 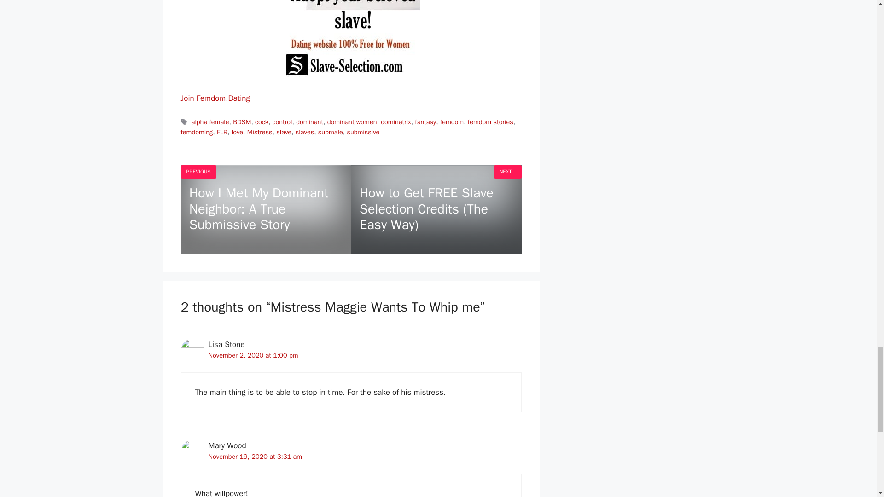 What do you see at coordinates (309, 121) in the screenshot?
I see `dominant` at bounding box center [309, 121].